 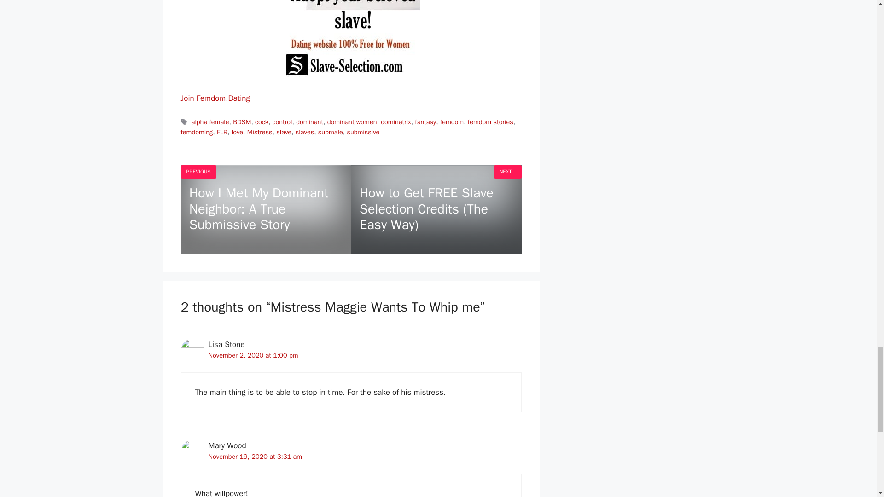 What do you see at coordinates (309, 121) in the screenshot?
I see `dominant` at bounding box center [309, 121].